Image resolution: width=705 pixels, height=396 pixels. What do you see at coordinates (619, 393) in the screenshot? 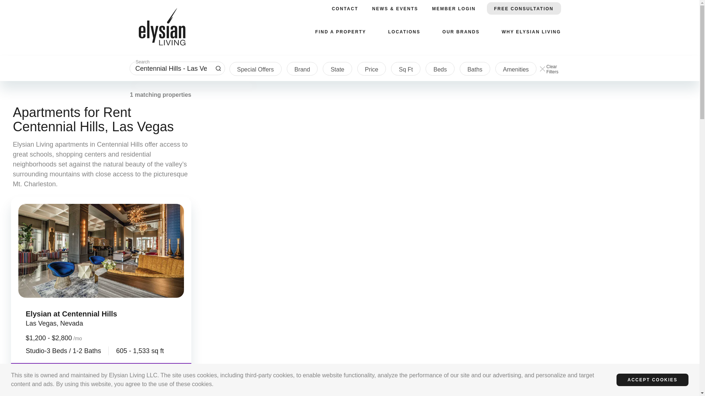
I see `Mapbox` at bounding box center [619, 393].